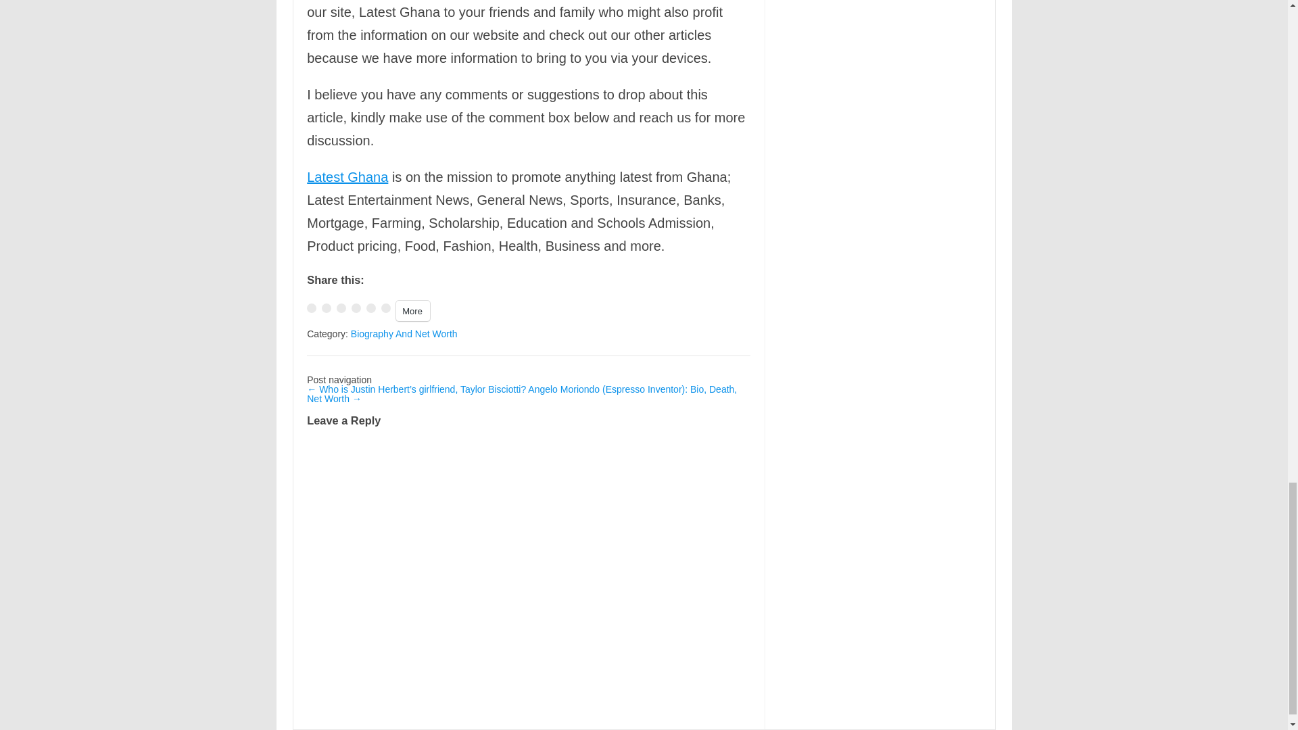 This screenshot has width=1298, height=730. Describe the element at coordinates (385, 308) in the screenshot. I see `Click to share on Reddit` at that location.